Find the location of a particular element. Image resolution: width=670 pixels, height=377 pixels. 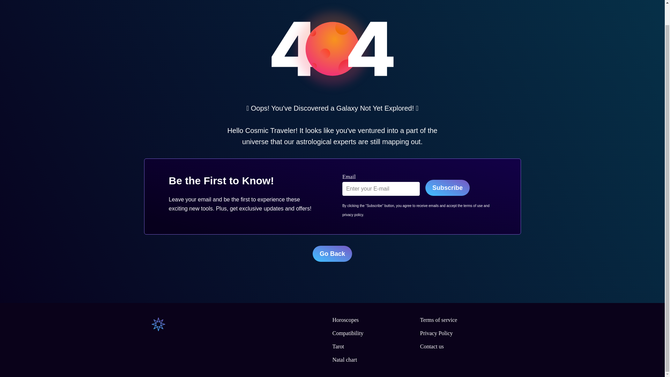

Go Back is located at coordinates (332, 253).